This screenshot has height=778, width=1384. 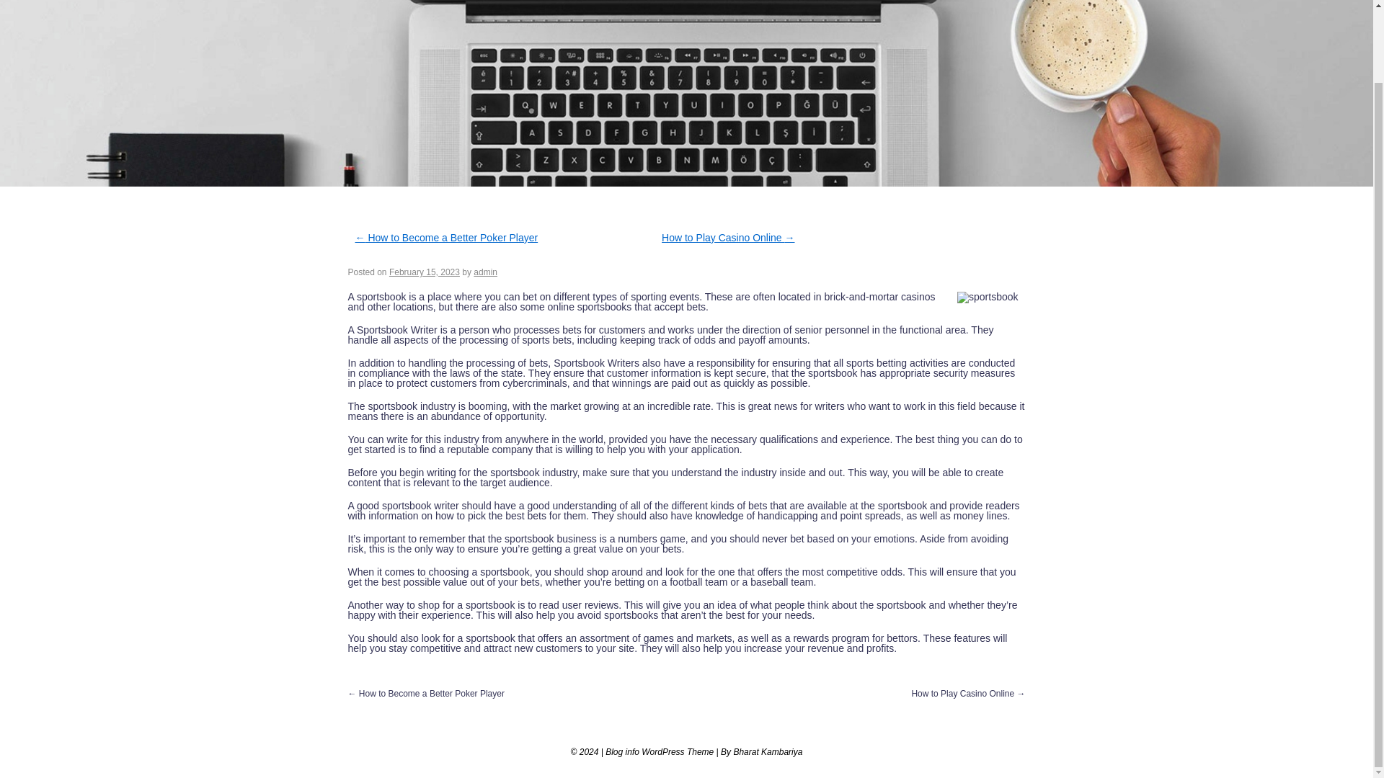 I want to click on View all posts by admin, so click(x=484, y=272).